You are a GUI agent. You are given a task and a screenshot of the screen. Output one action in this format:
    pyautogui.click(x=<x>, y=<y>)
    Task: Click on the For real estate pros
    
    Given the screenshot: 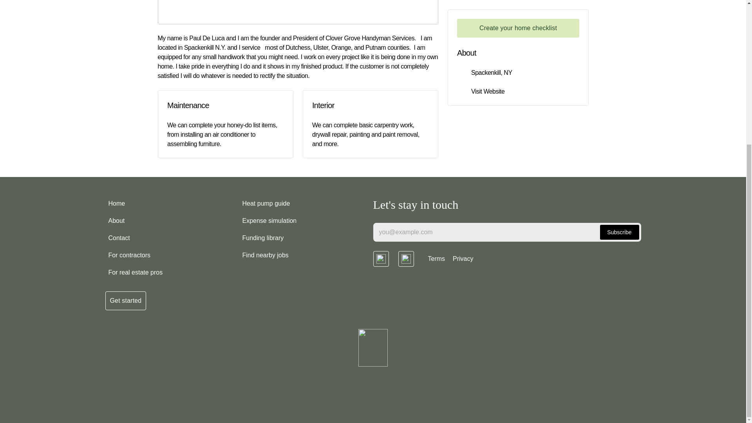 What is the action you would take?
    pyautogui.click(x=135, y=273)
    